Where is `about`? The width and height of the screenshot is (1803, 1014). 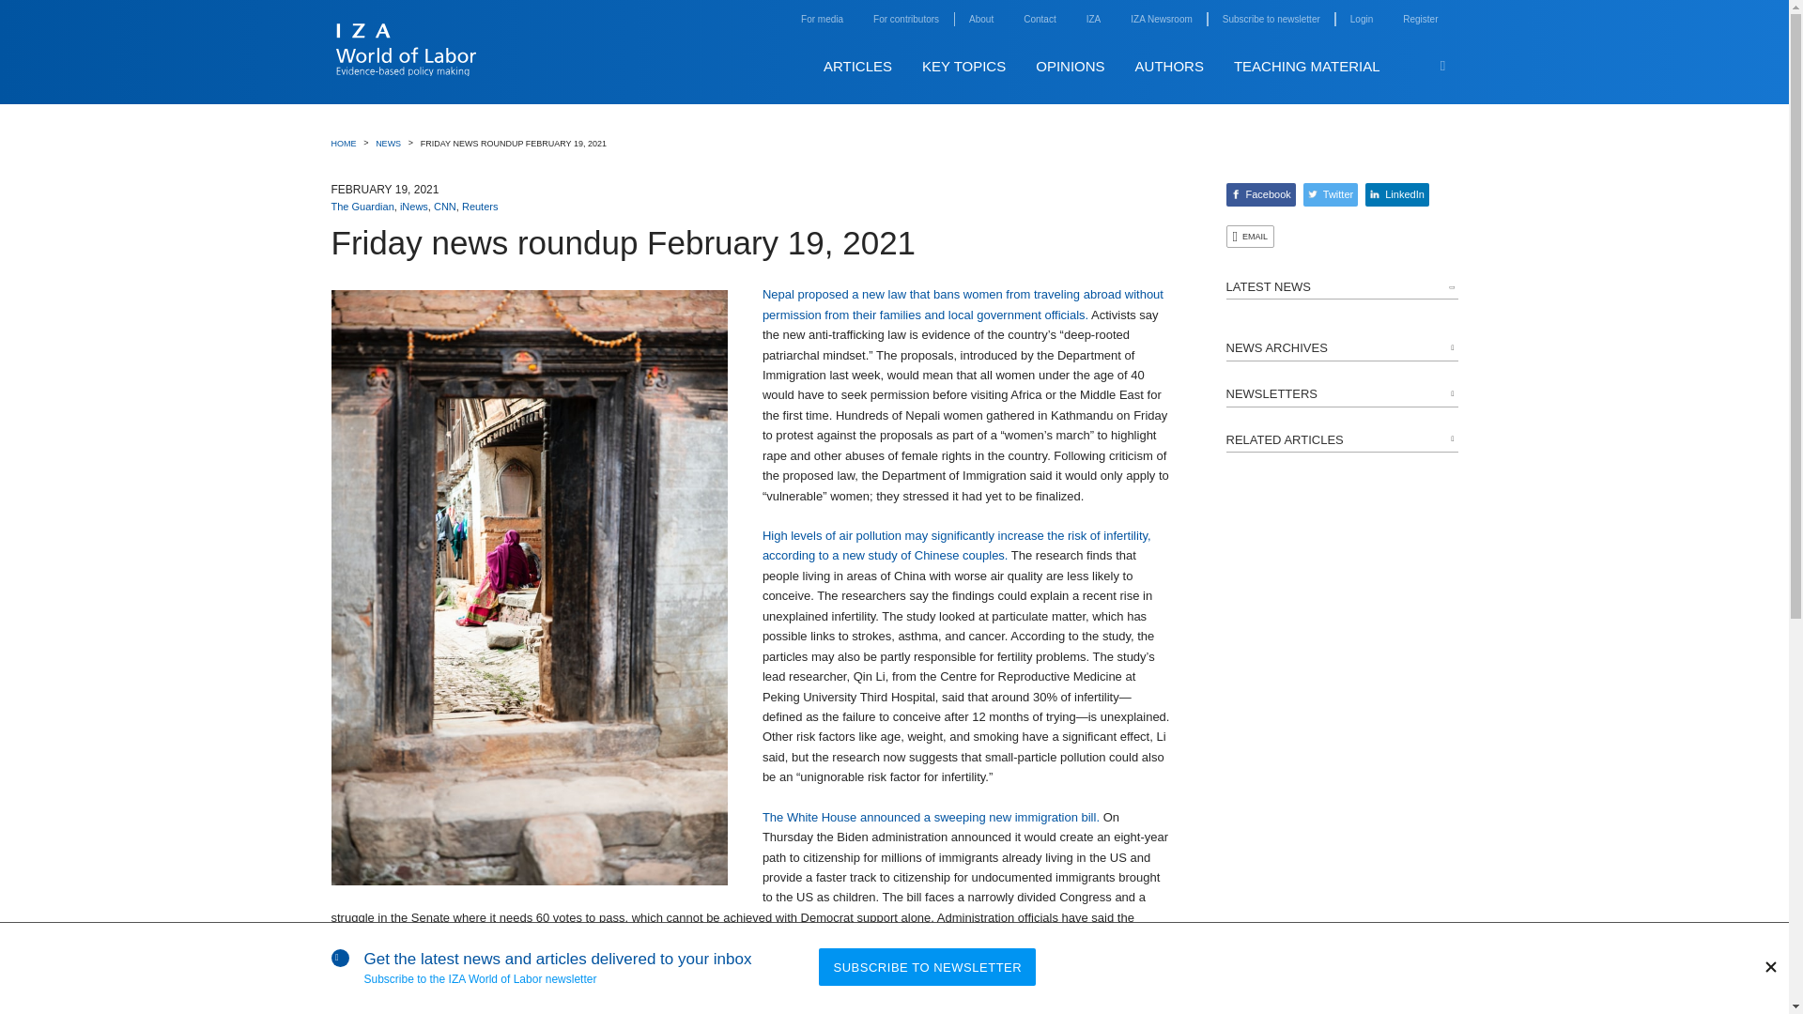 about is located at coordinates (980, 19).